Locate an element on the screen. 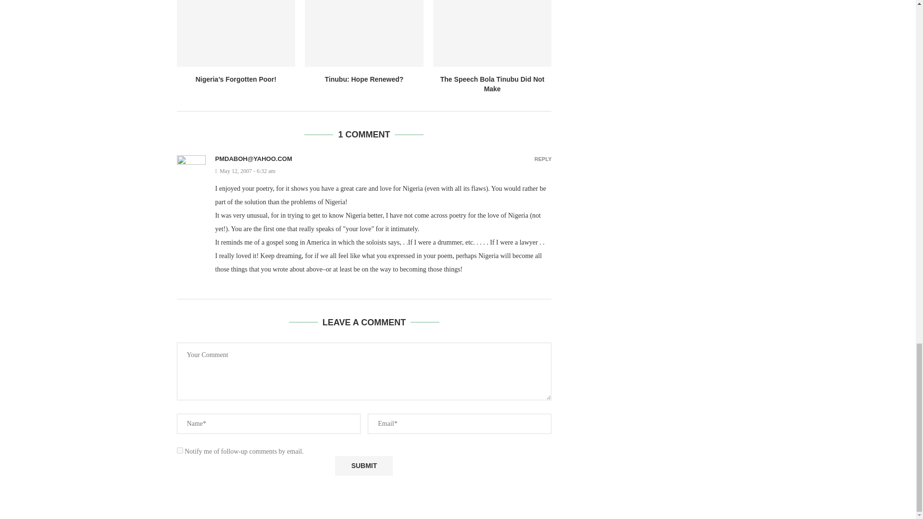  Tinubu: Hope Renewed? is located at coordinates (364, 79).